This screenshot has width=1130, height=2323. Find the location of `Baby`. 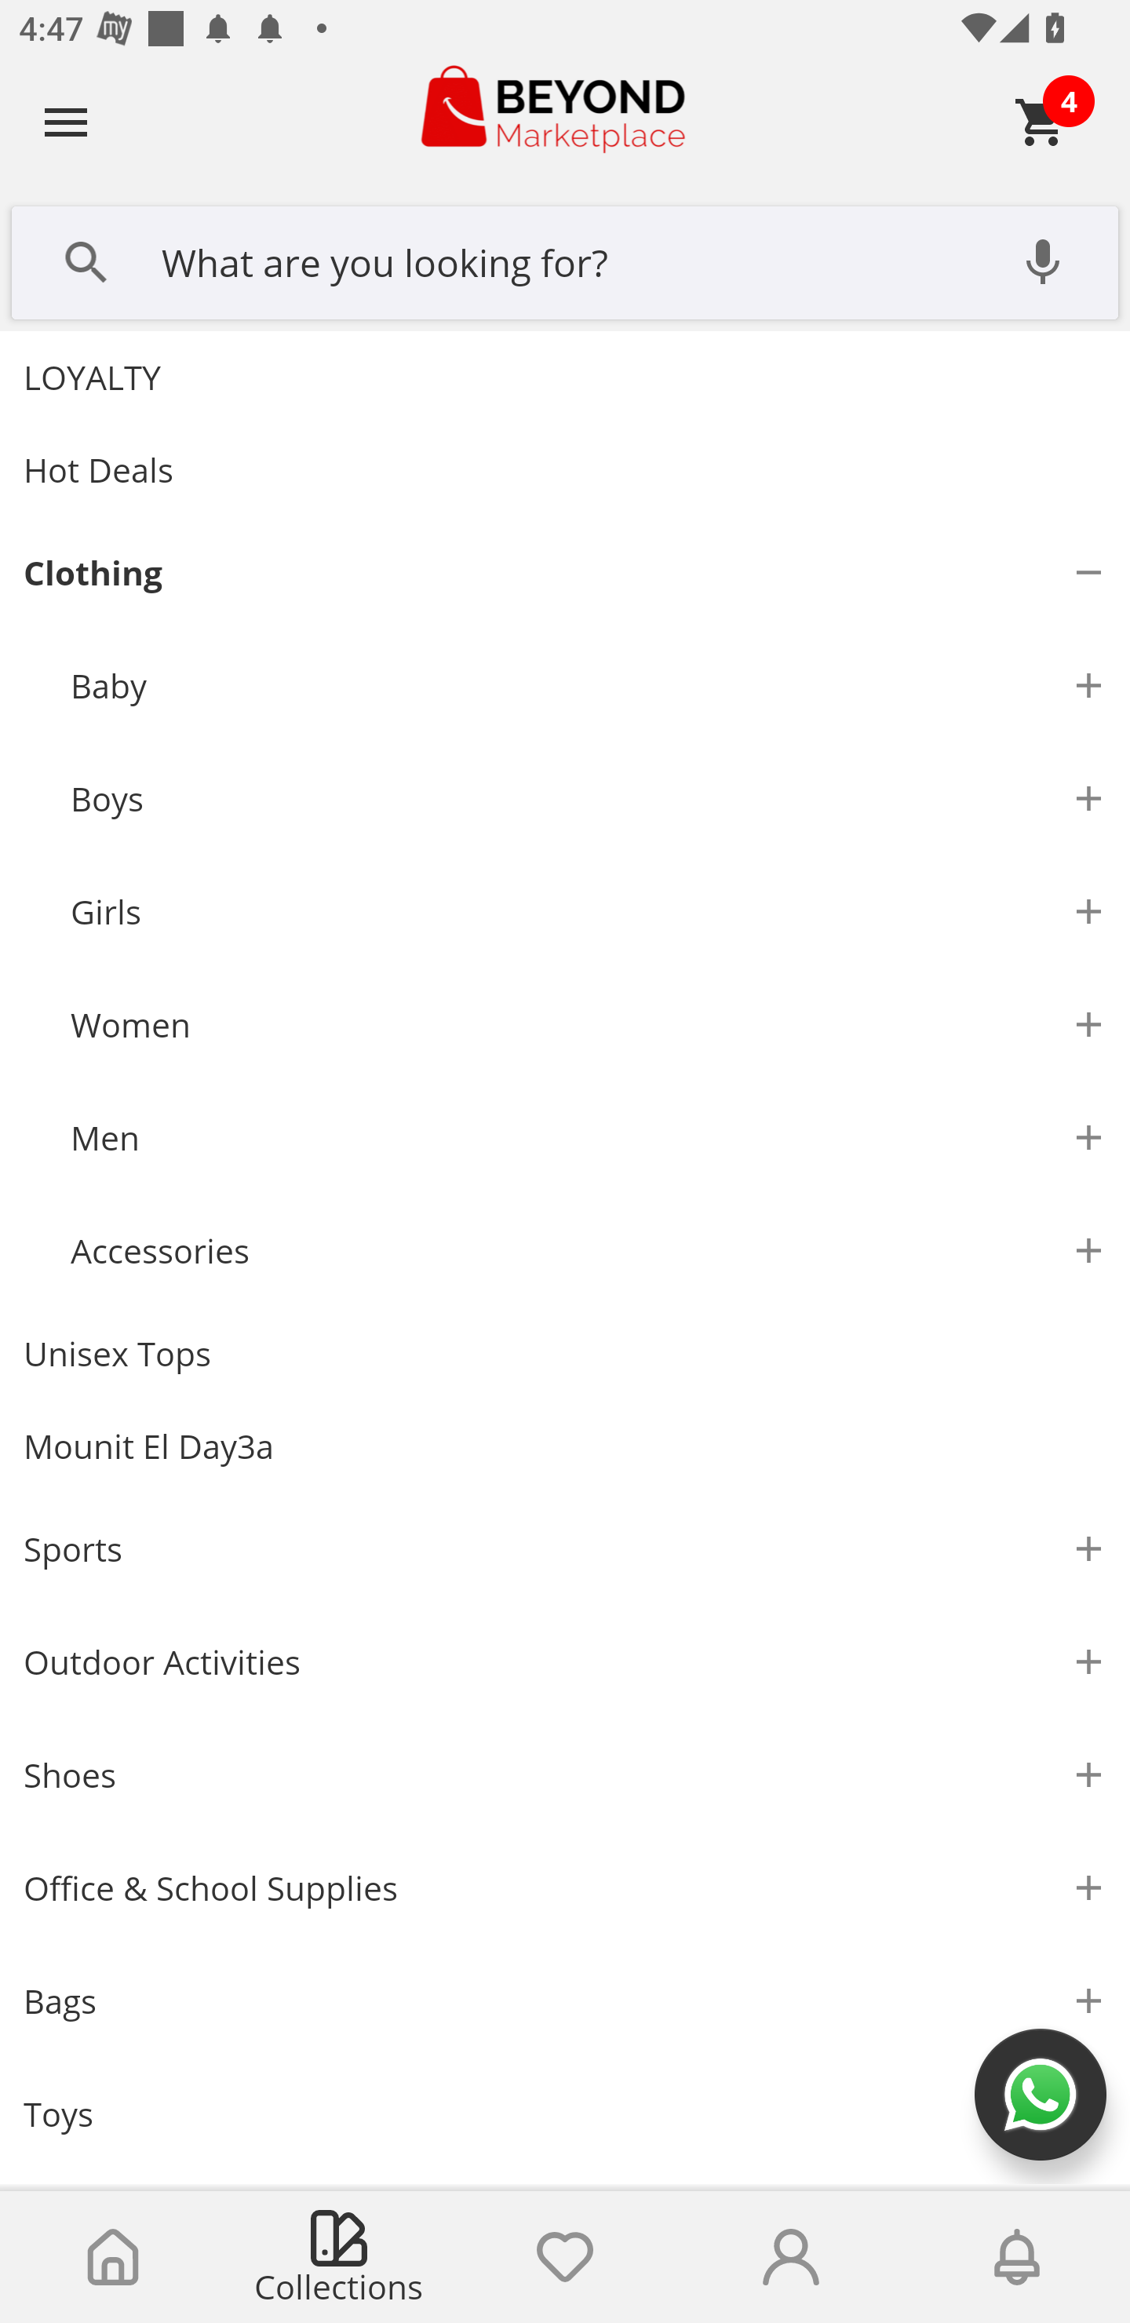

Baby is located at coordinates (589, 686).